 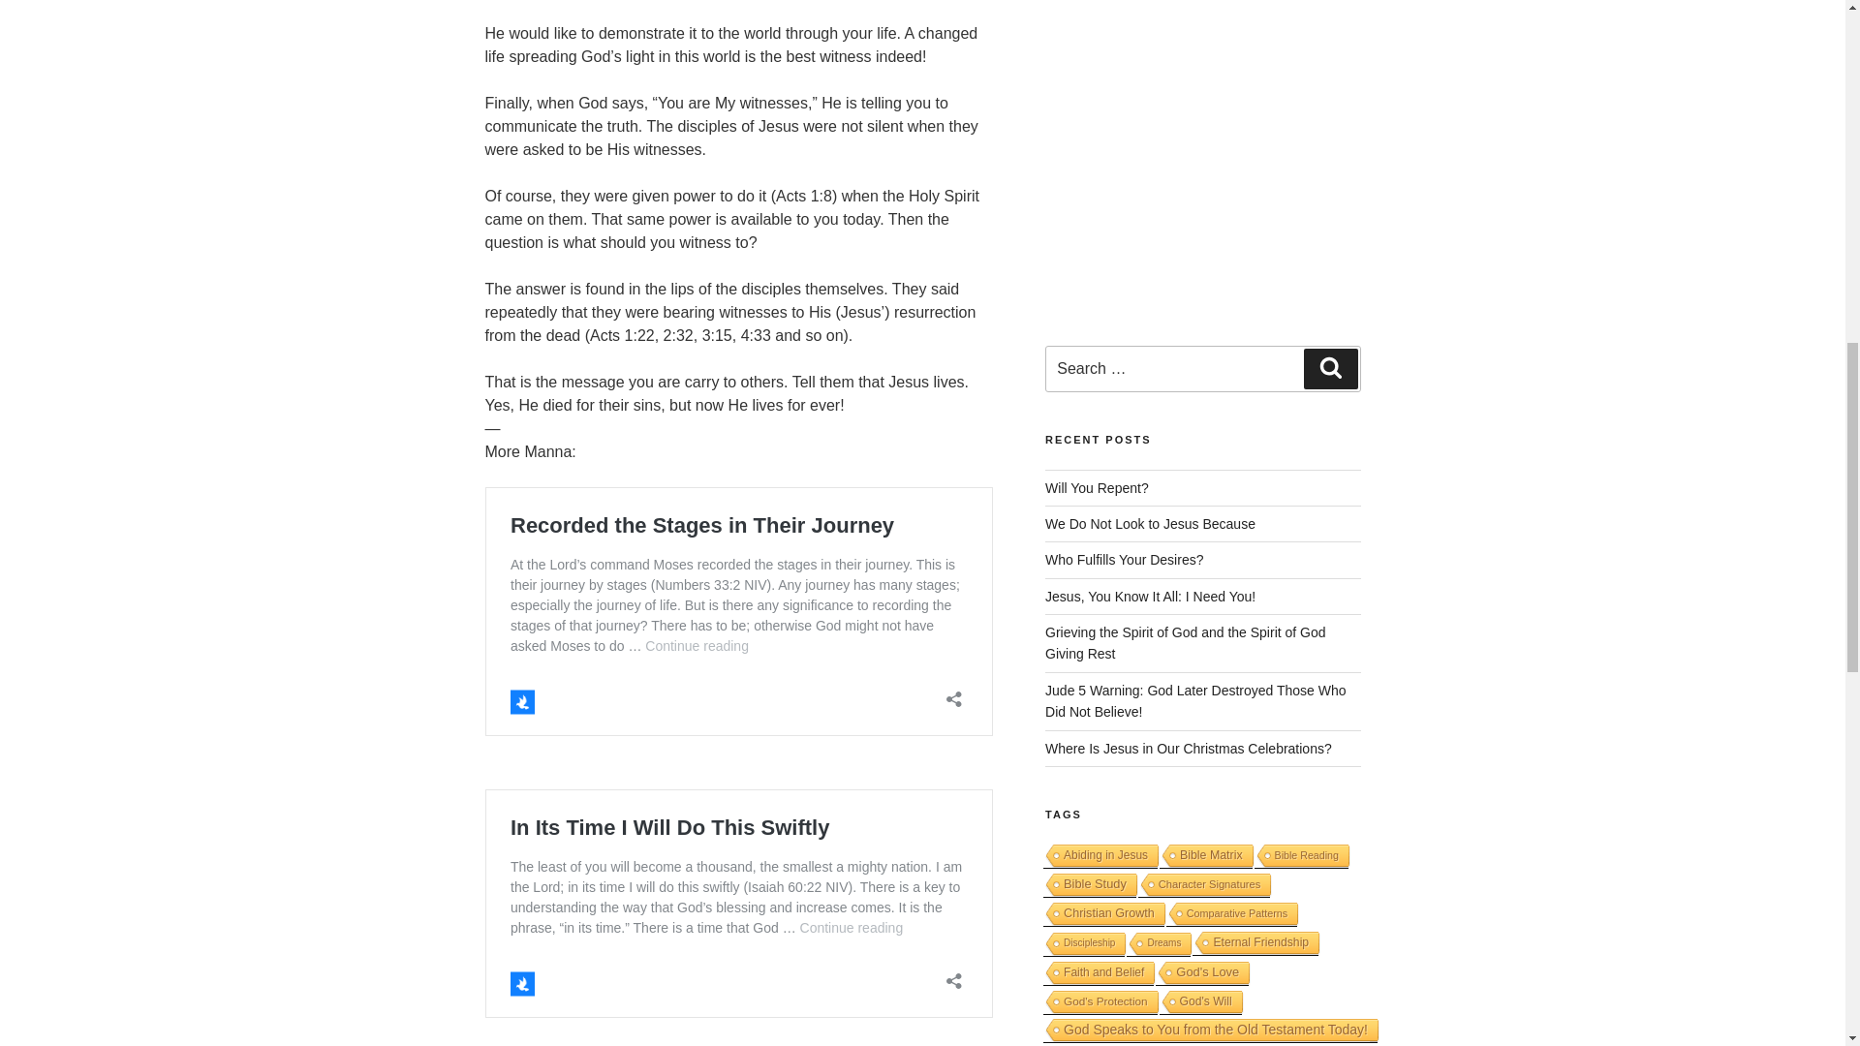 What do you see at coordinates (1159, 945) in the screenshot?
I see `Dreams` at bounding box center [1159, 945].